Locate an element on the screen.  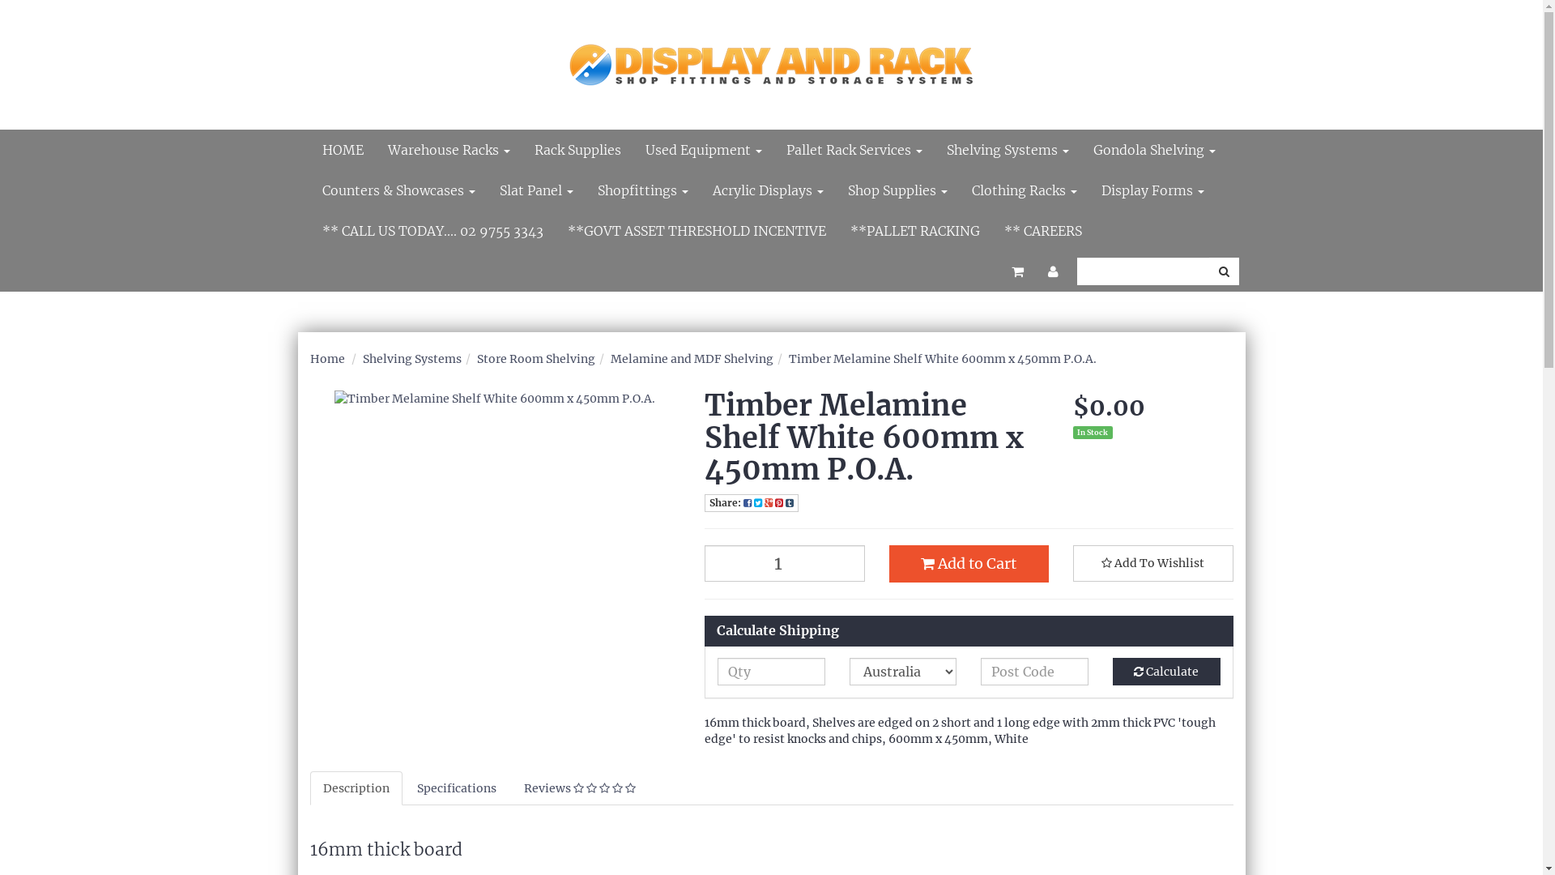
Description is located at coordinates (356, 788).